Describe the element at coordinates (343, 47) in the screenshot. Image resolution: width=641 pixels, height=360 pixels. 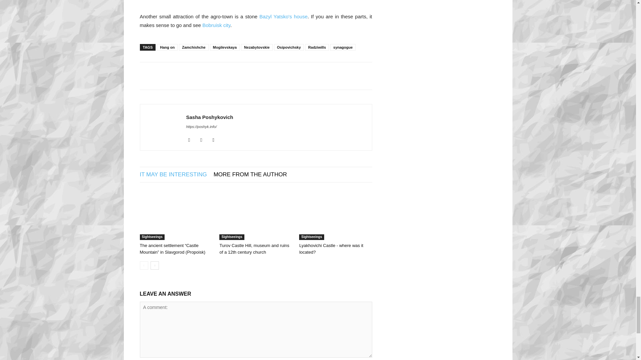
I see `synagogue` at that location.